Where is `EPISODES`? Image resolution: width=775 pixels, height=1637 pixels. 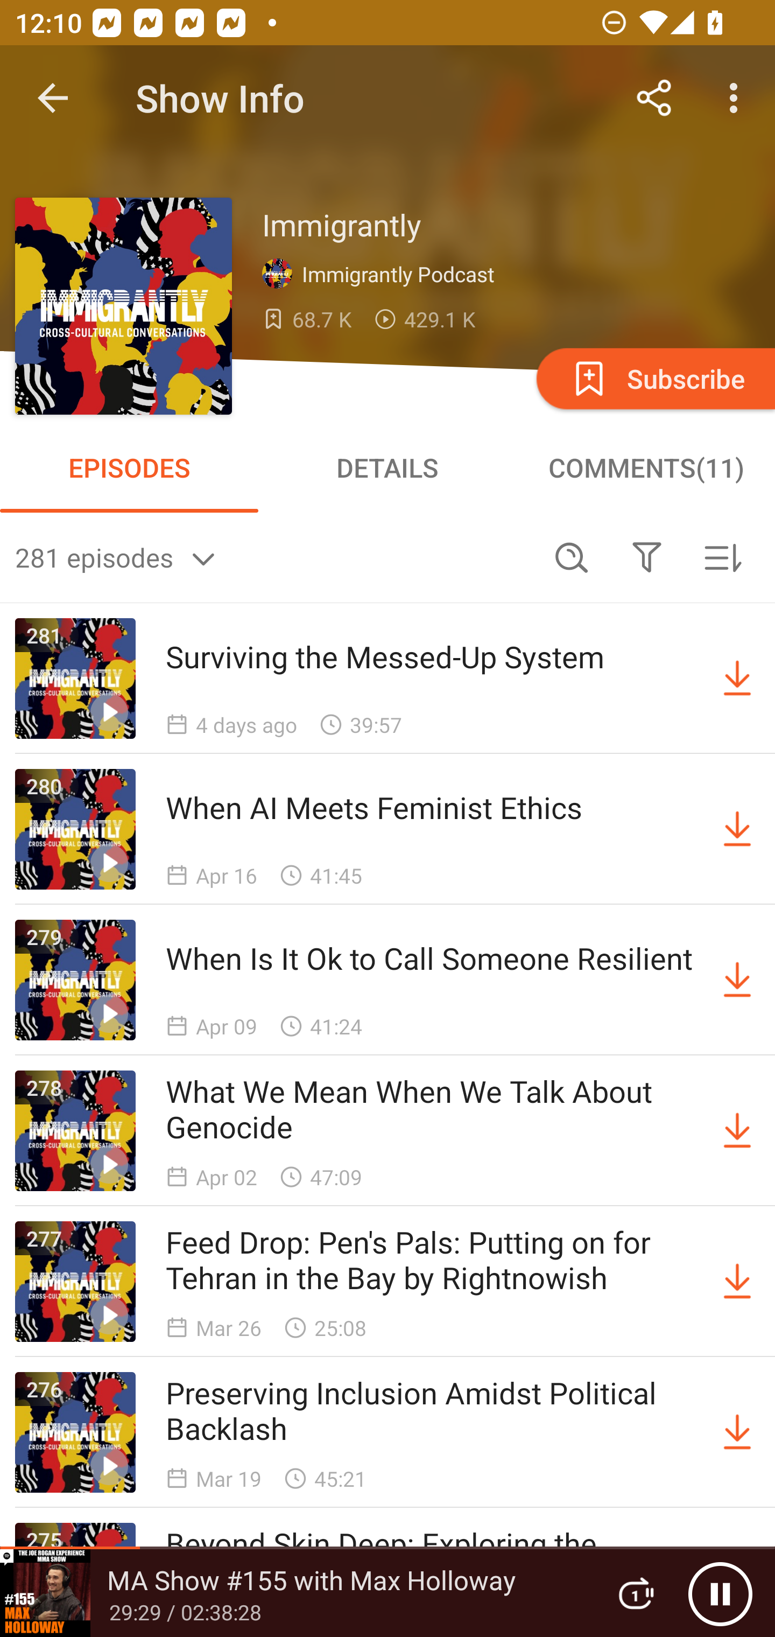 EPISODES is located at coordinates (129, 467).